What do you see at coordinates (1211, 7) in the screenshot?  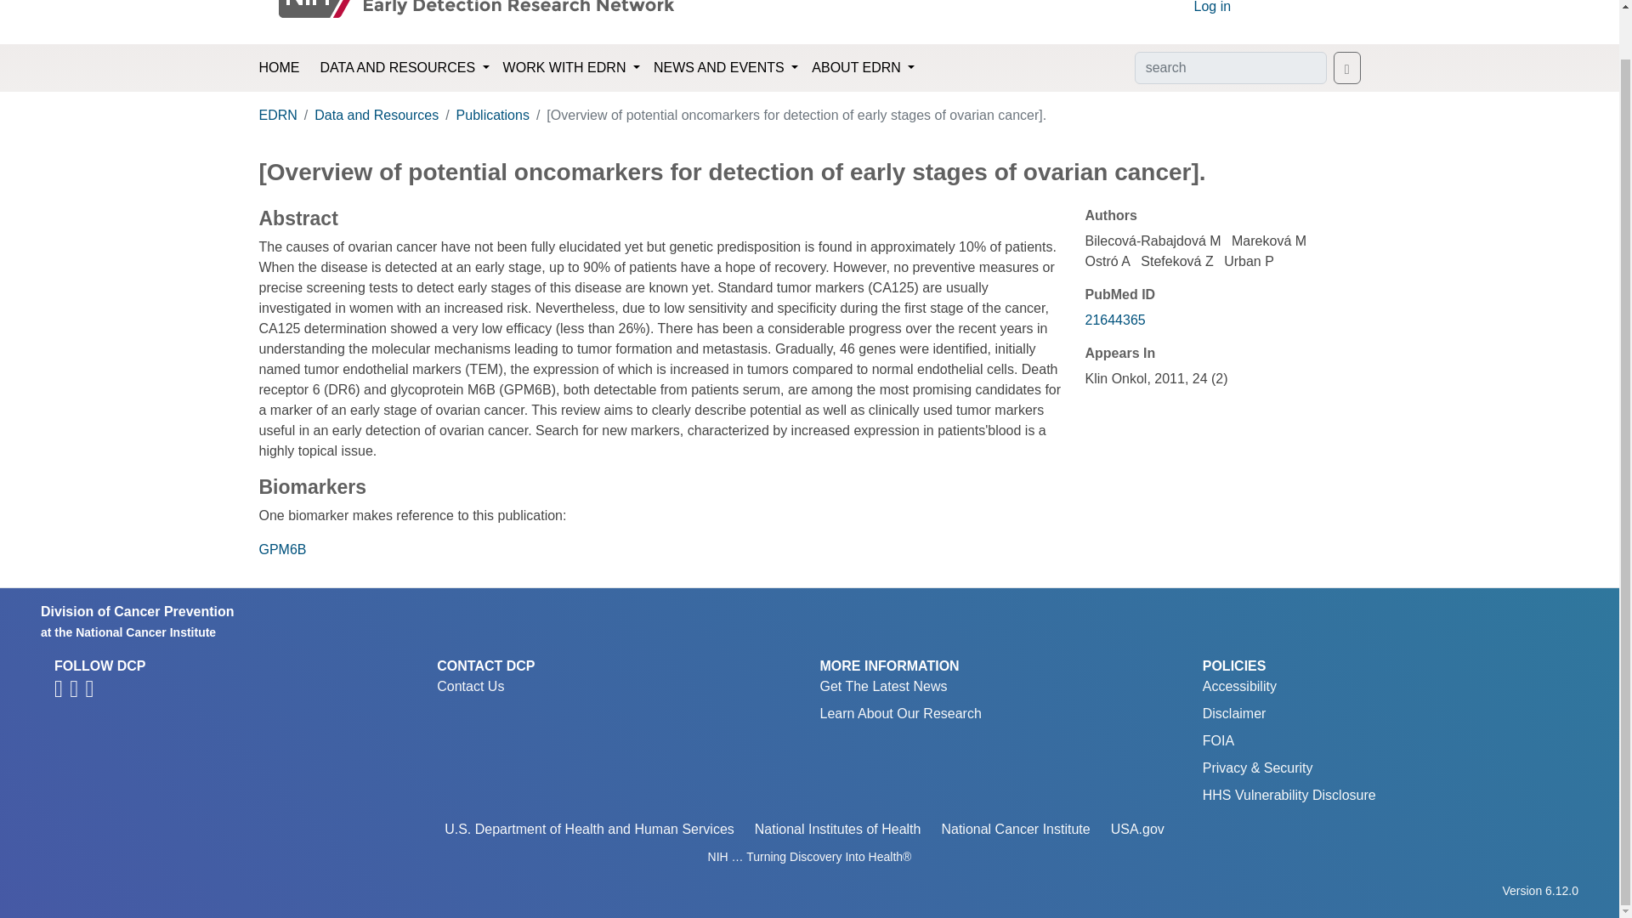 I see `Log in` at bounding box center [1211, 7].